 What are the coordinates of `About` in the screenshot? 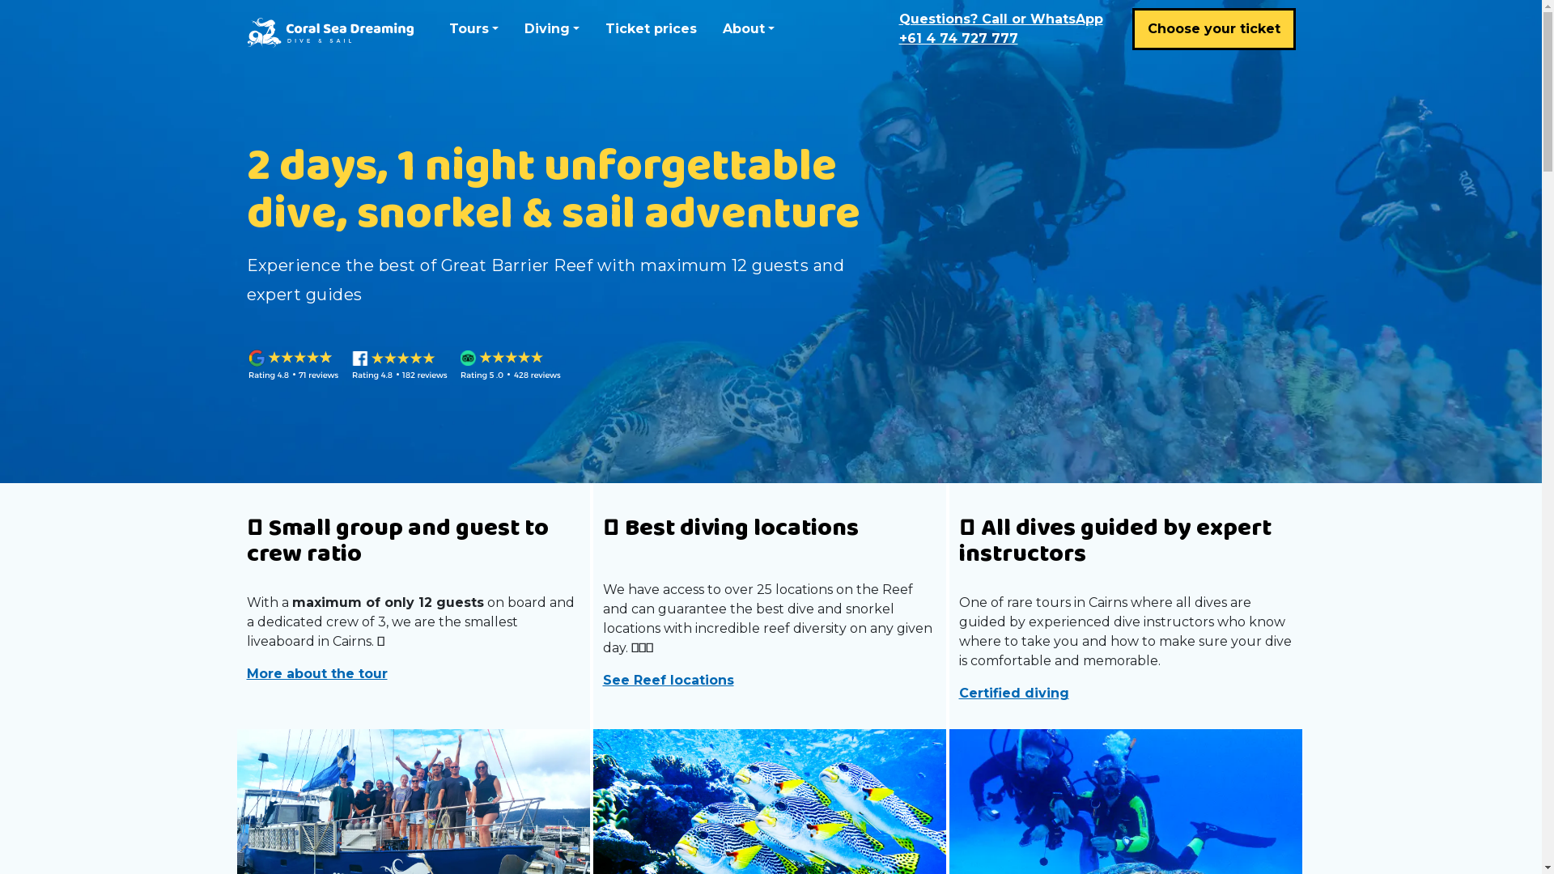 It's located at (748, 29).